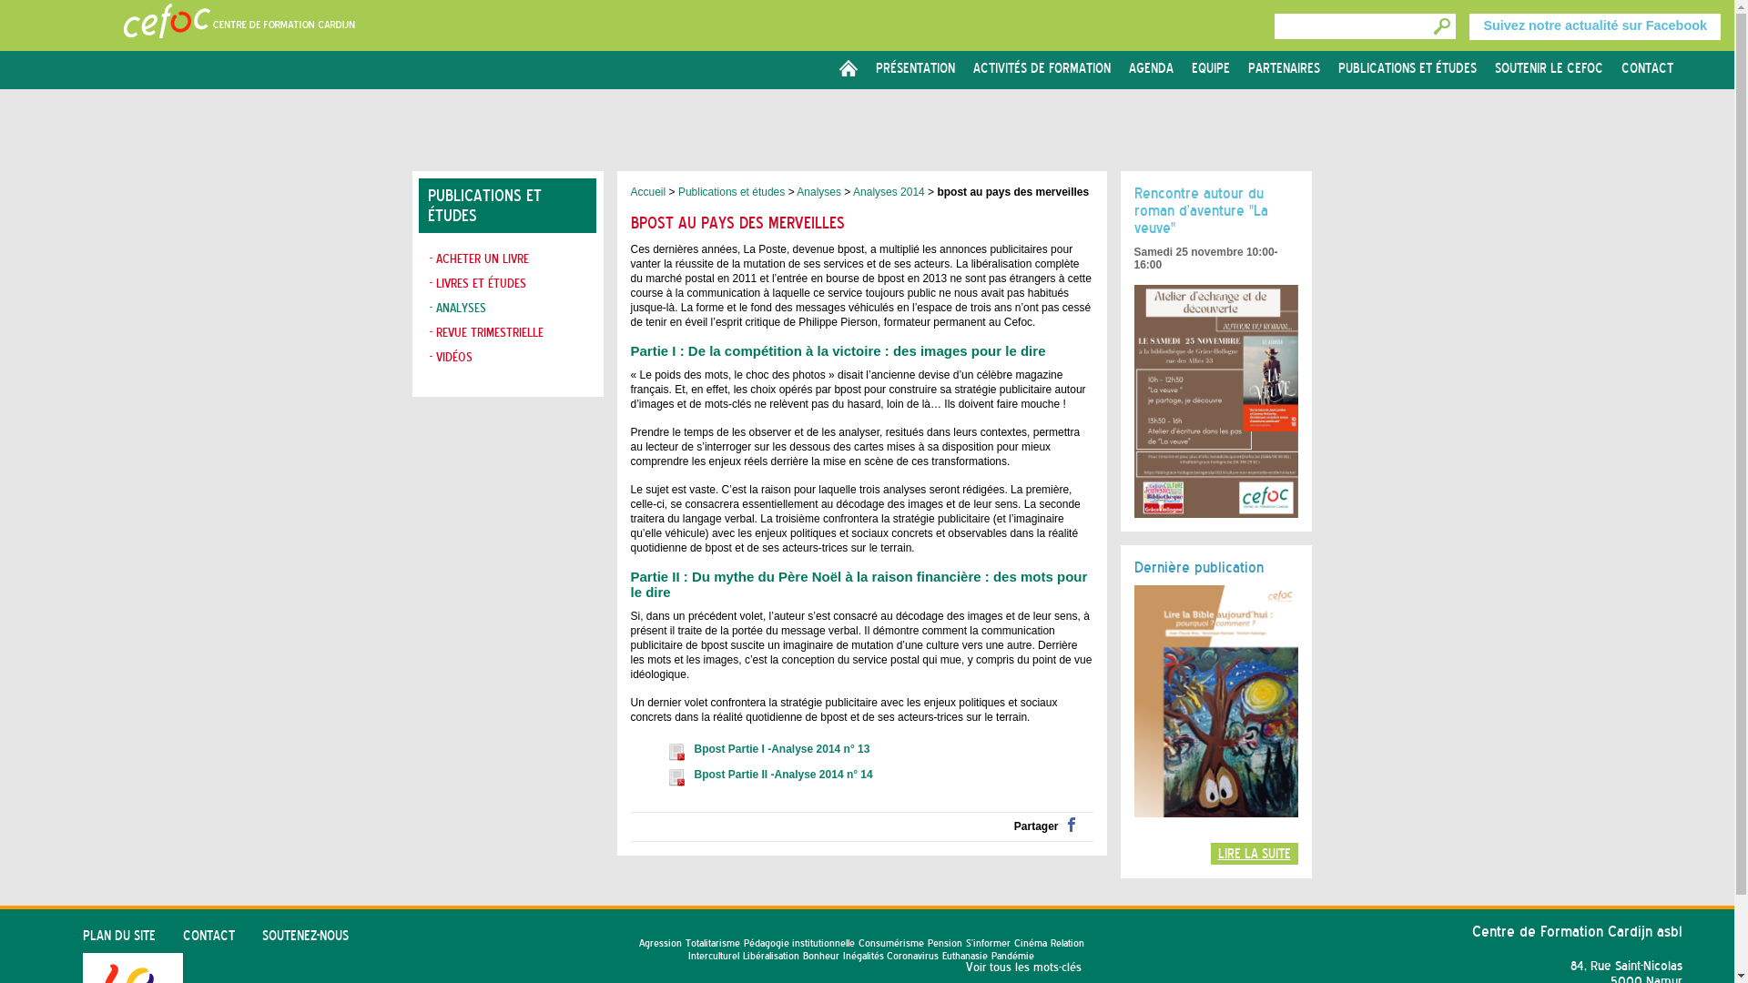  I want to click on Bonheur, so click(821, 956).